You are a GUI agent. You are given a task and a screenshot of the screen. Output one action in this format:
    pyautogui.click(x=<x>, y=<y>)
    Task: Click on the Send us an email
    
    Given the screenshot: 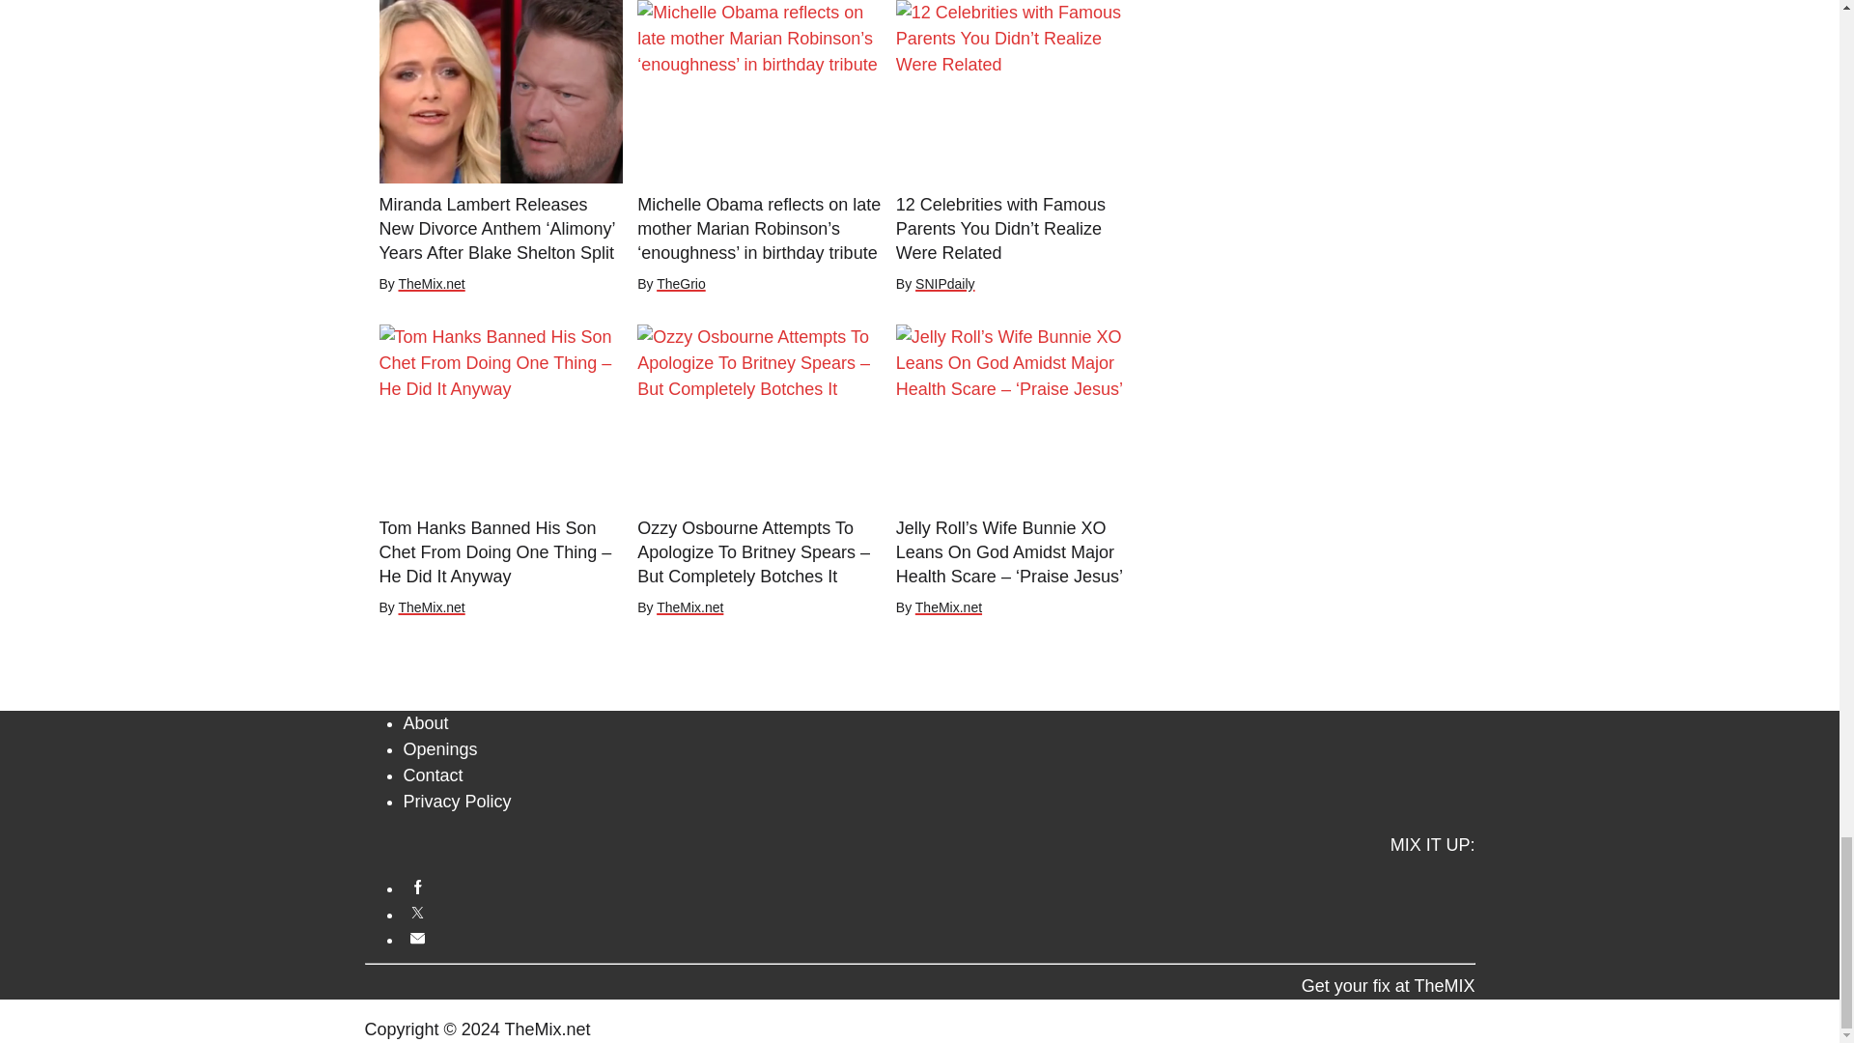 What is the action you would take?
    pyautogui.click(x=940, y=938)
    